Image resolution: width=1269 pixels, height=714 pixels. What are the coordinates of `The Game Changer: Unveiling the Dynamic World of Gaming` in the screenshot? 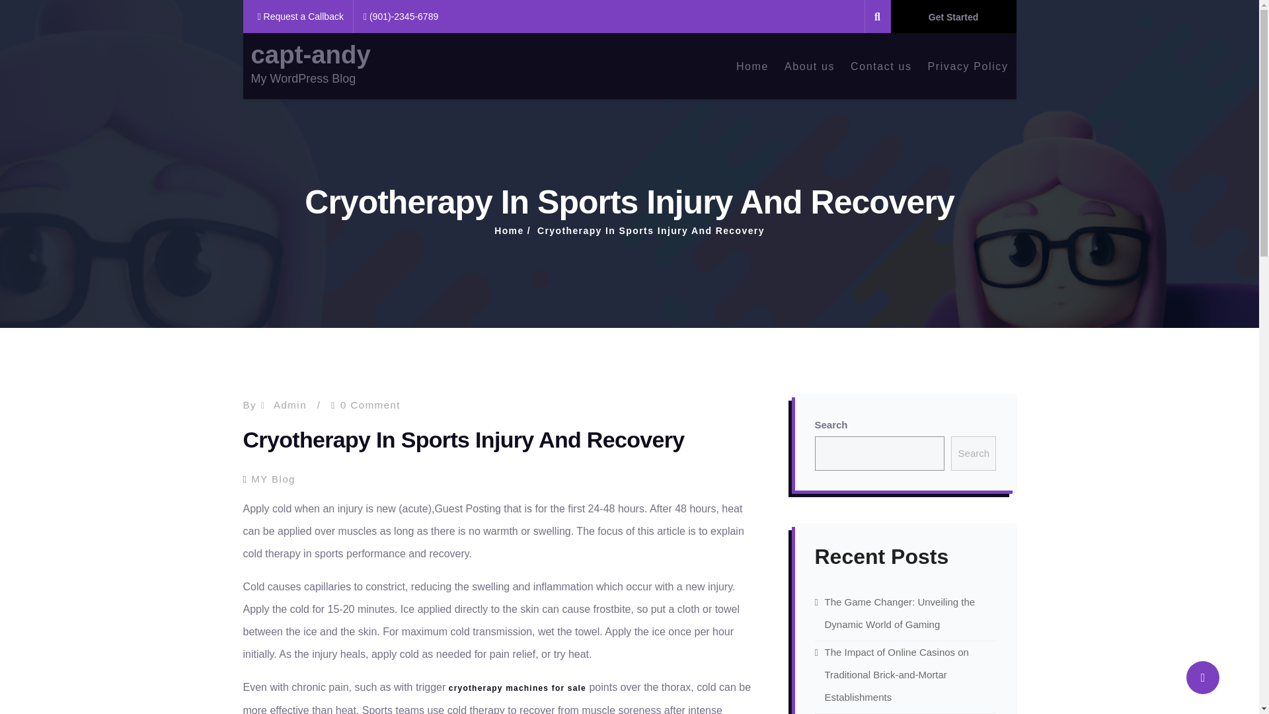 It's located at (900, 612).